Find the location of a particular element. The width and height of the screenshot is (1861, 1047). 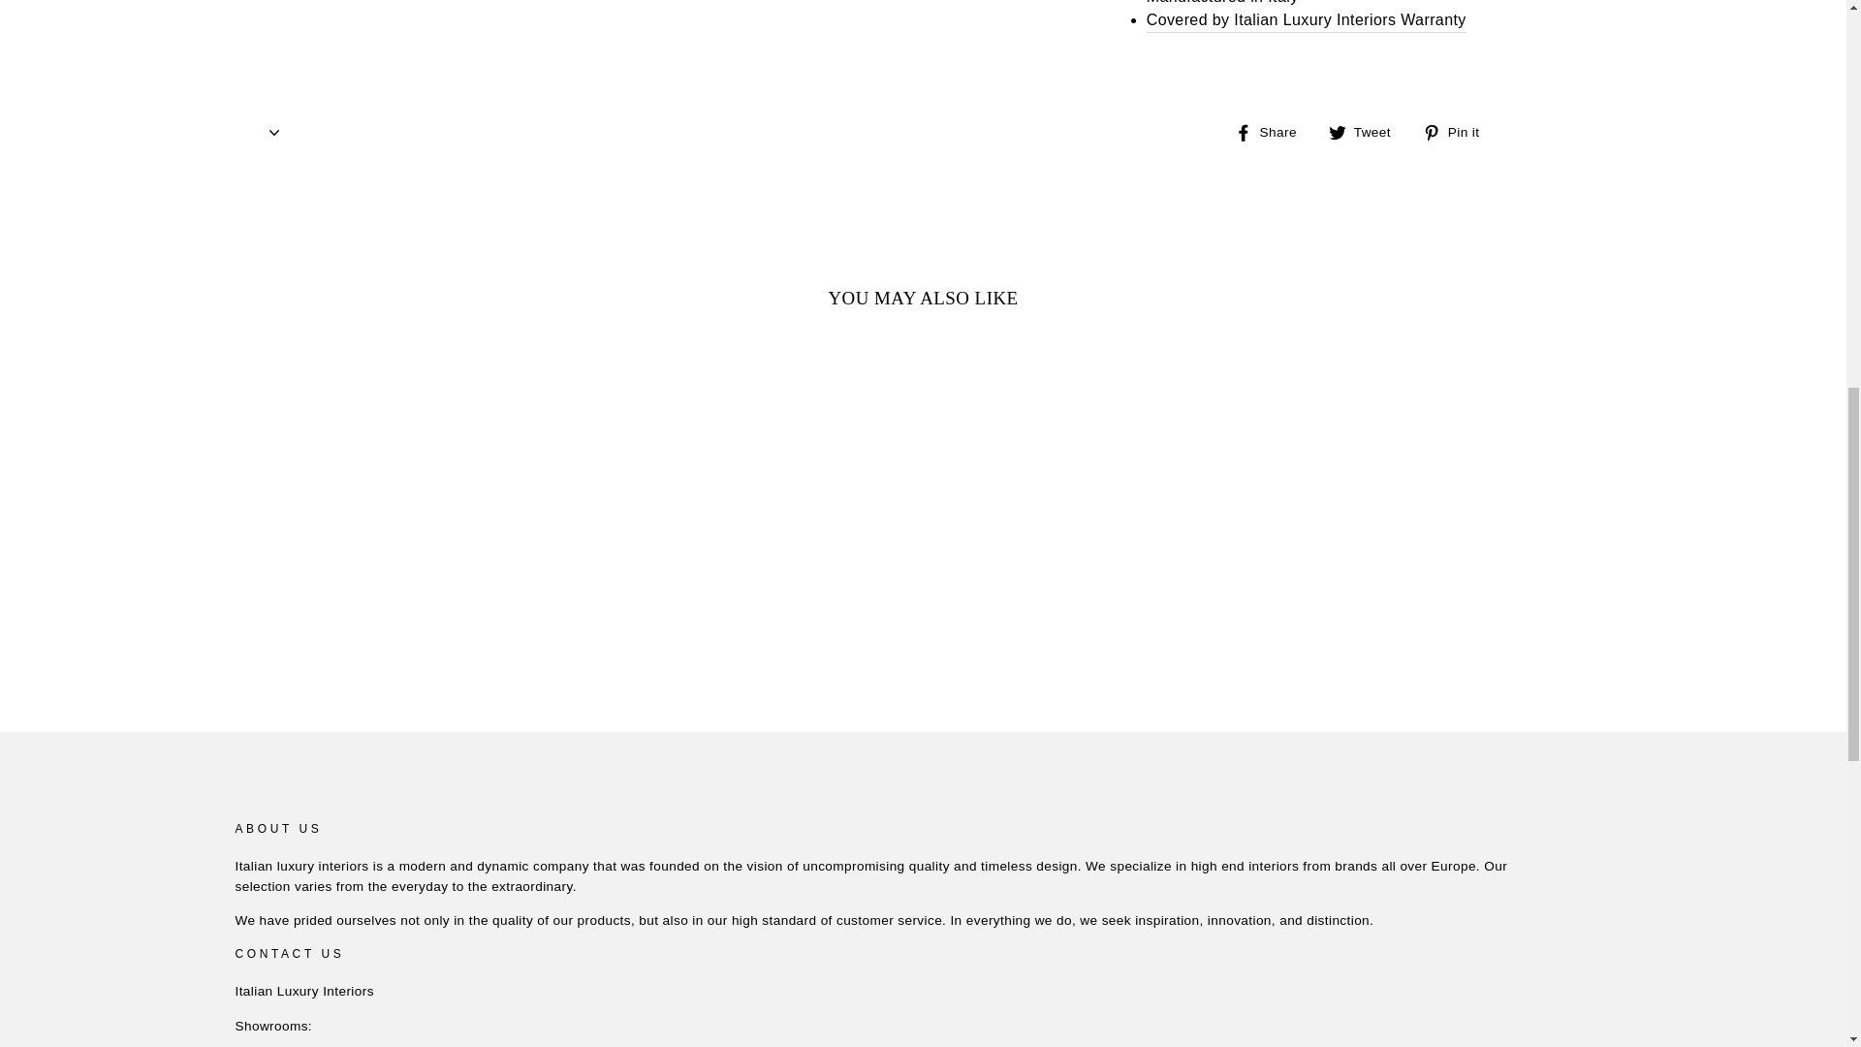

Pin on Pinterest is located at coordinates (1458, 132).